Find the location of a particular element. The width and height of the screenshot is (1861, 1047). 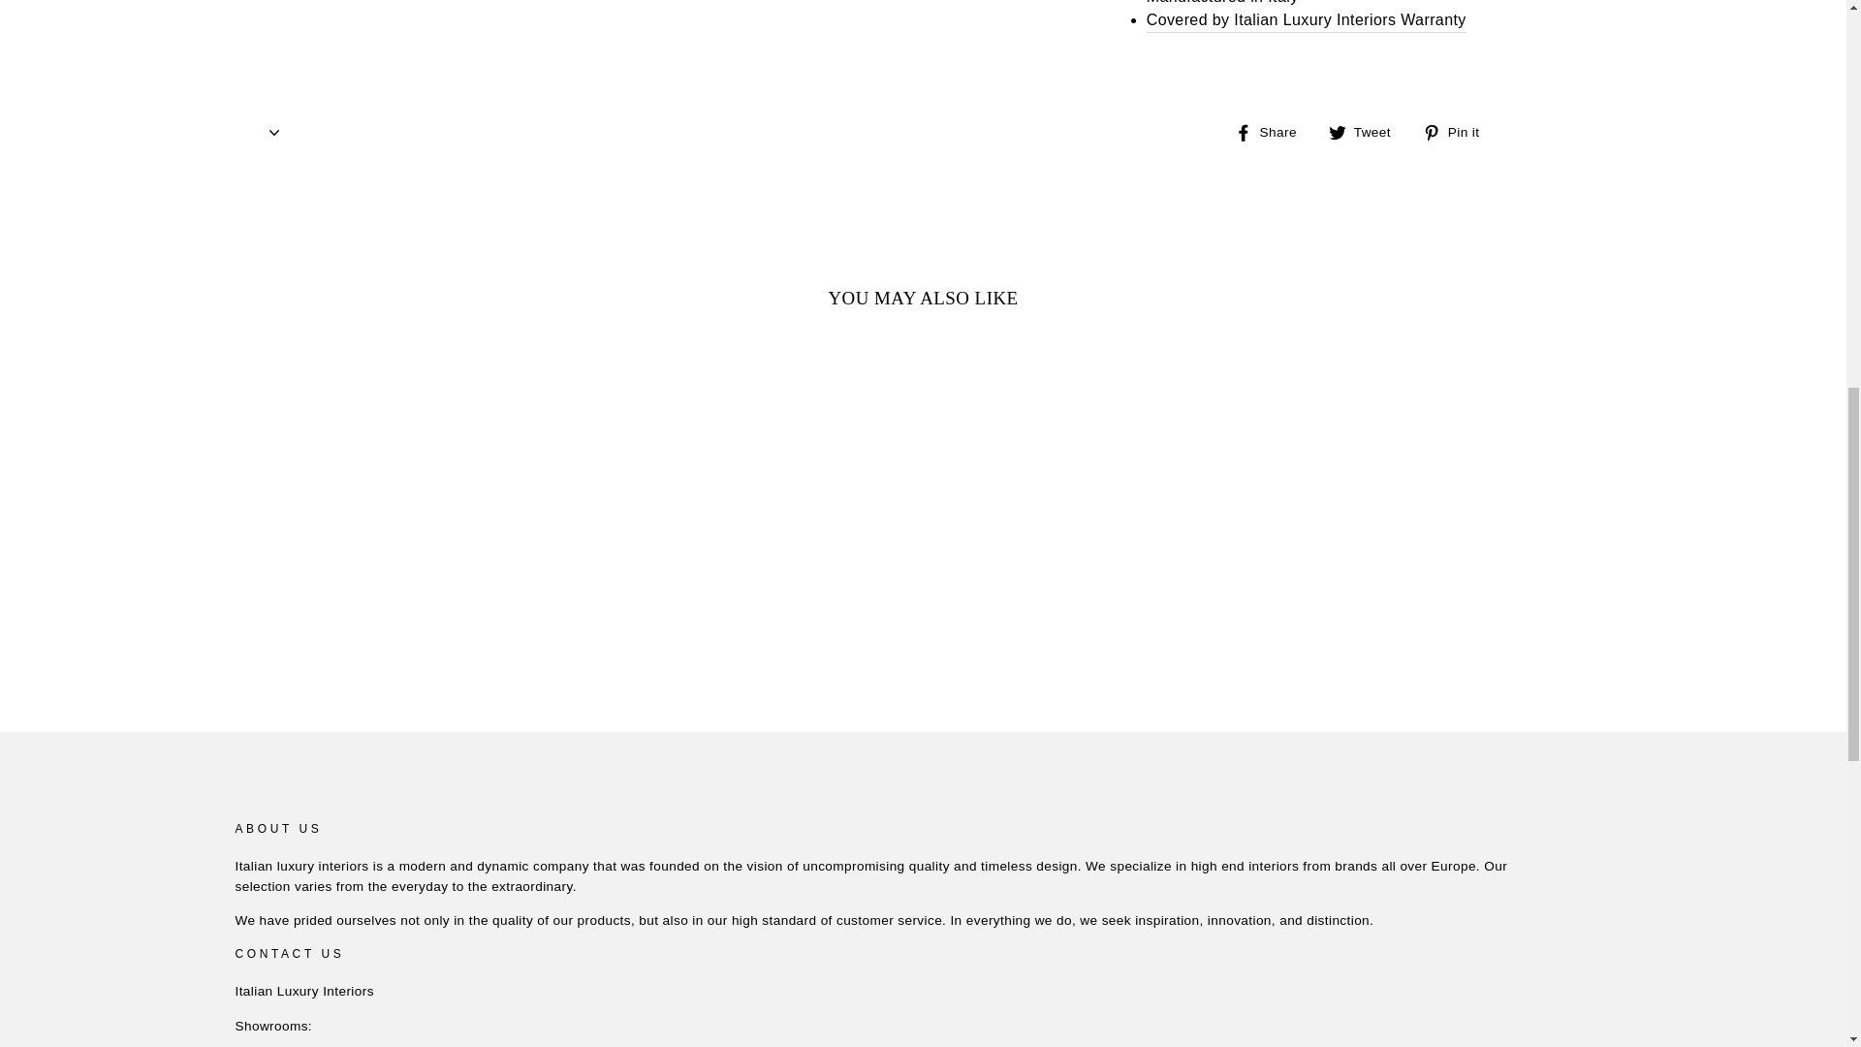

Pin on Pinterest is located at coordinates (1458, 132).